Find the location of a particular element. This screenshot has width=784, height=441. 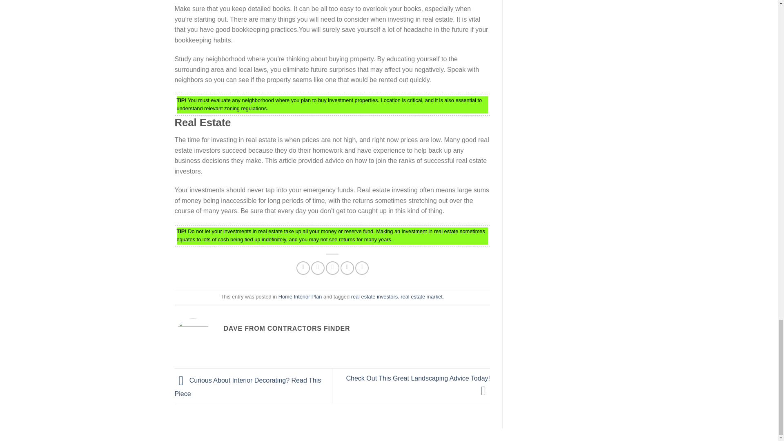

real estate market is located at coordinates (421, 296).